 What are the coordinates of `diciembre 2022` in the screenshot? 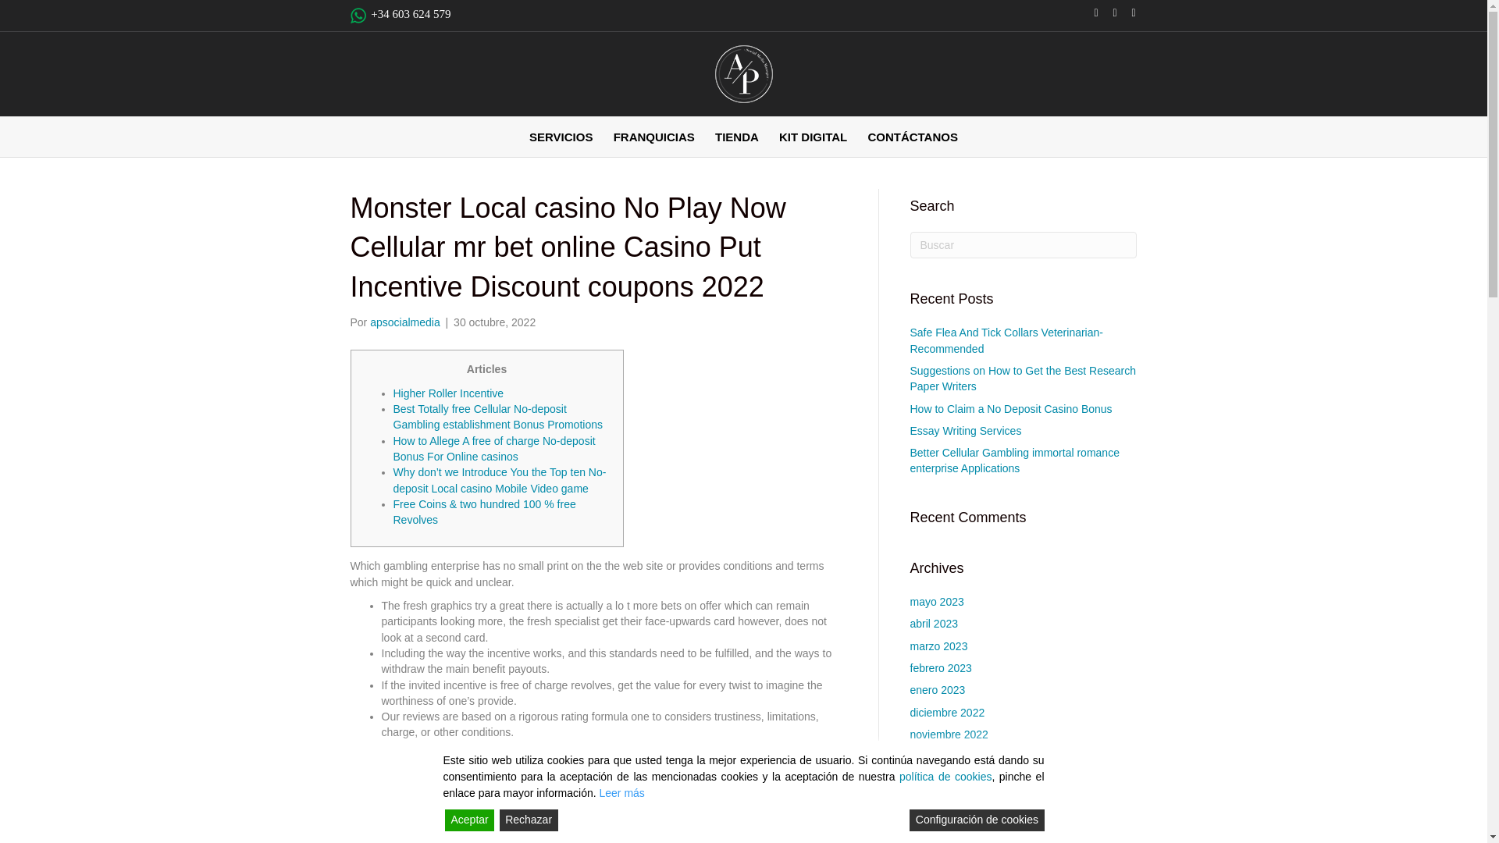 It's located at (947, 713).